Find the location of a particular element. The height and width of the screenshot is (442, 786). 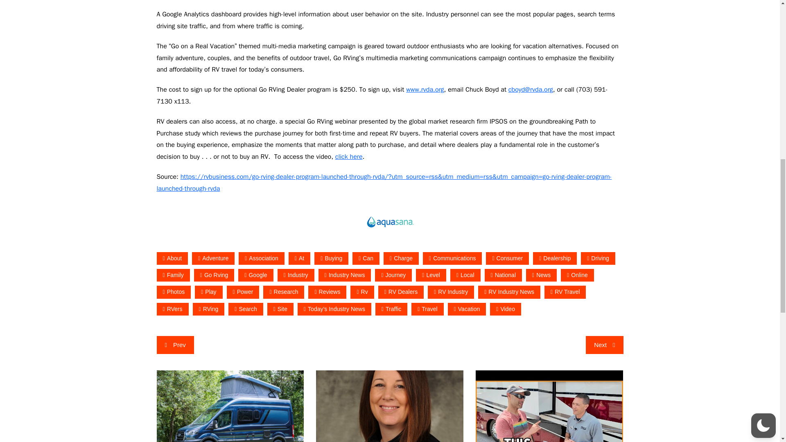

Journey is located at coordinates (393, 275).